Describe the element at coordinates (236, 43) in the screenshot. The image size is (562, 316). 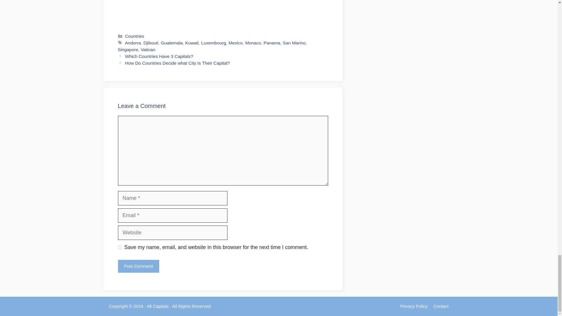
I see `Mexico` at that location.